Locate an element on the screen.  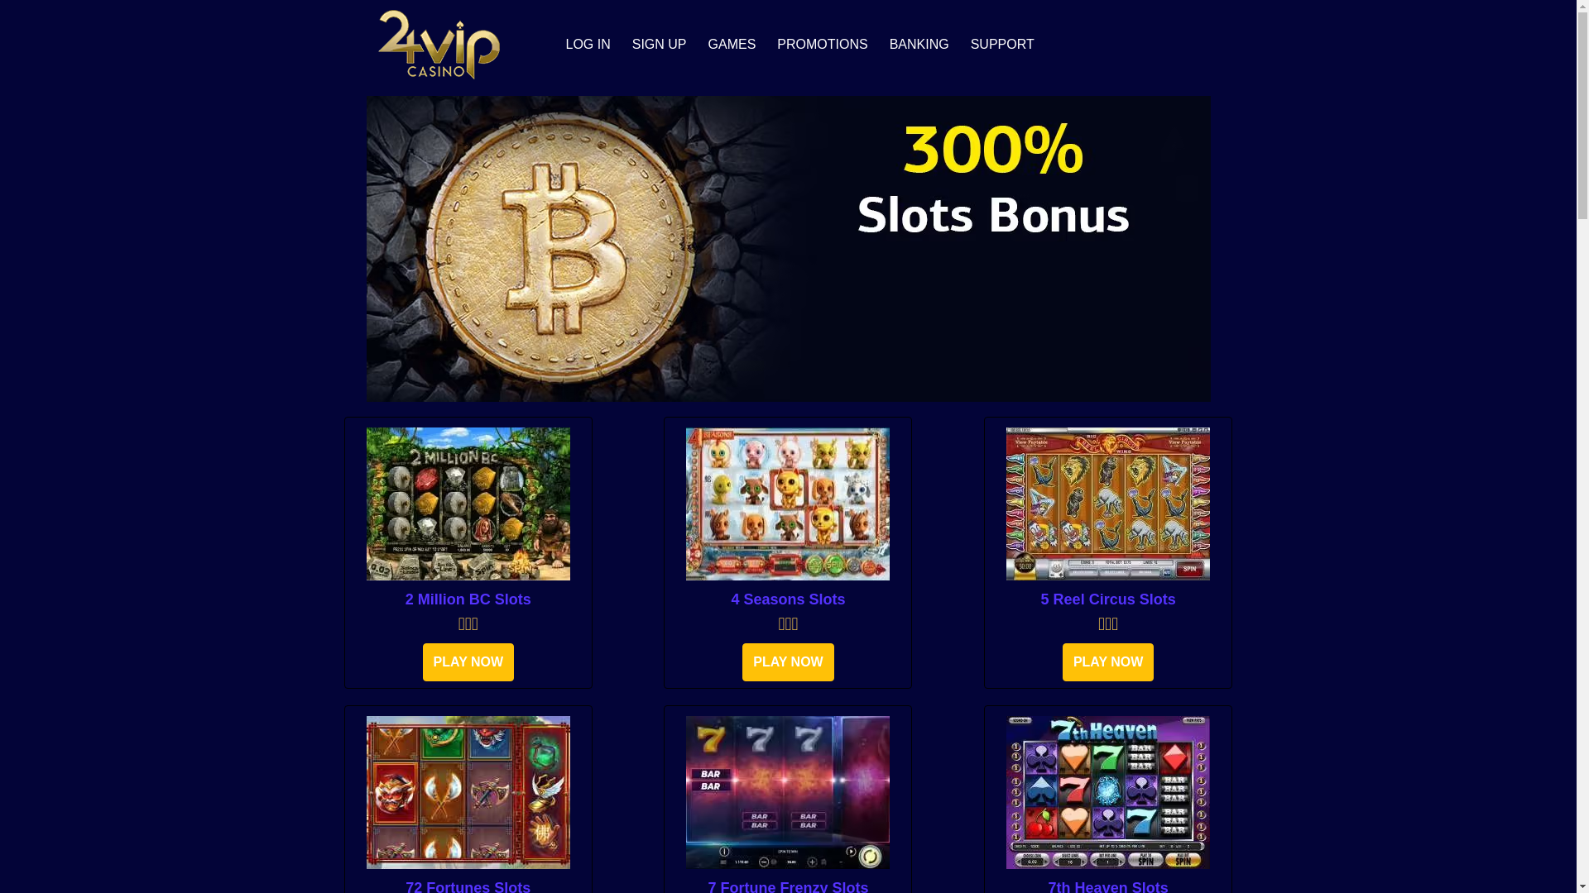
4 Seasons Slots is located at coordinates (788, 599).